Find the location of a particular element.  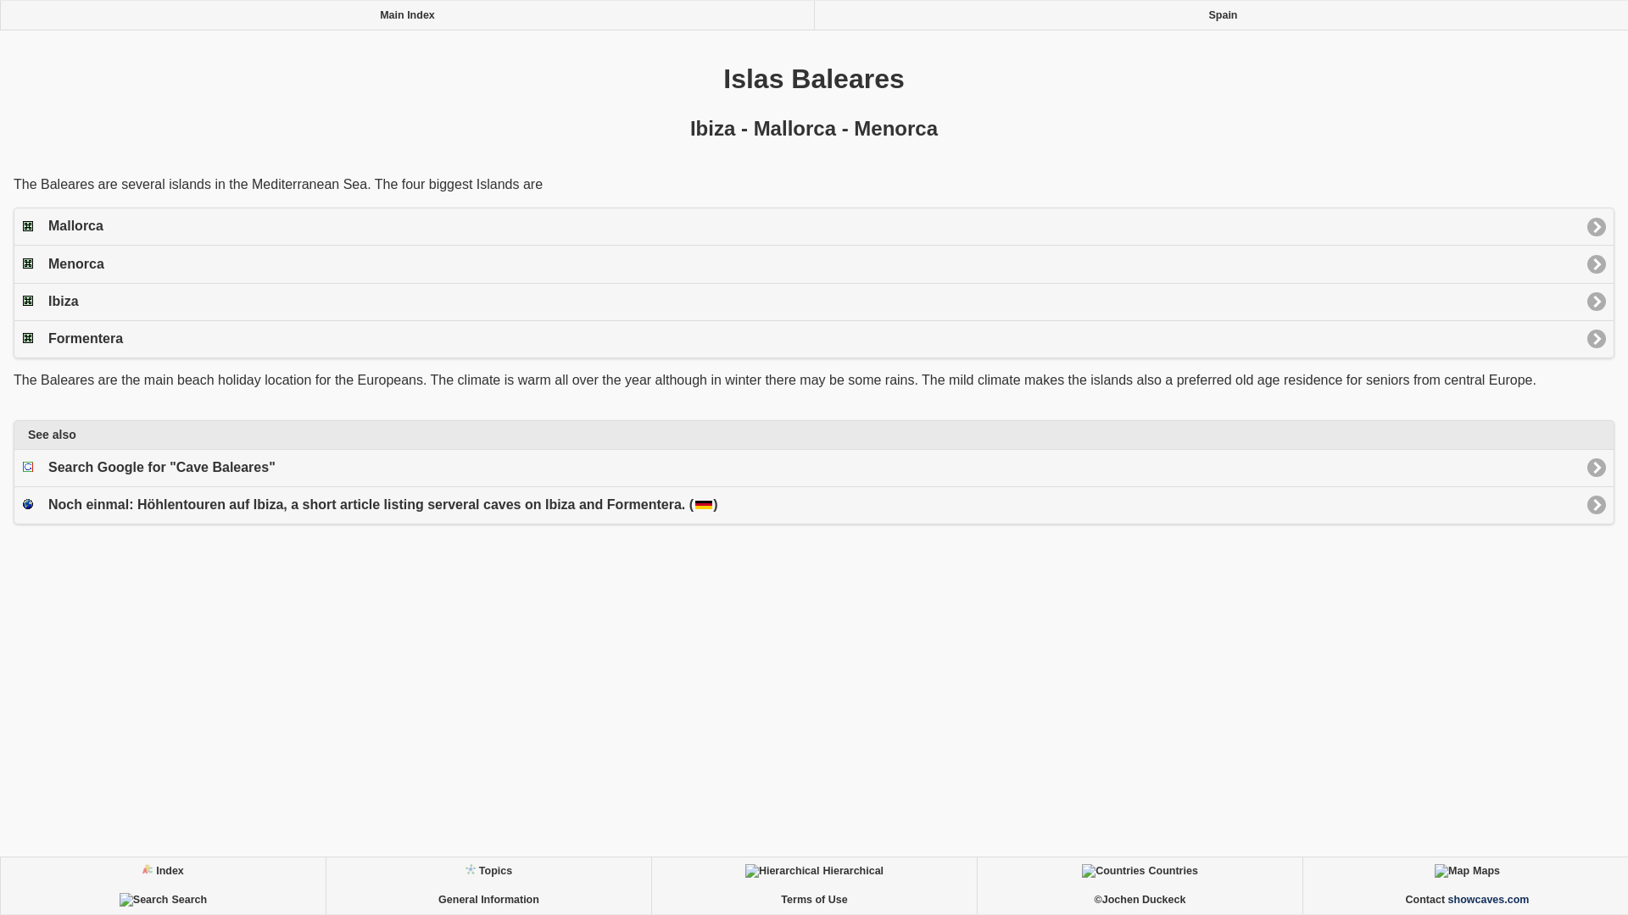

Index is located at coordinates (163, 871).